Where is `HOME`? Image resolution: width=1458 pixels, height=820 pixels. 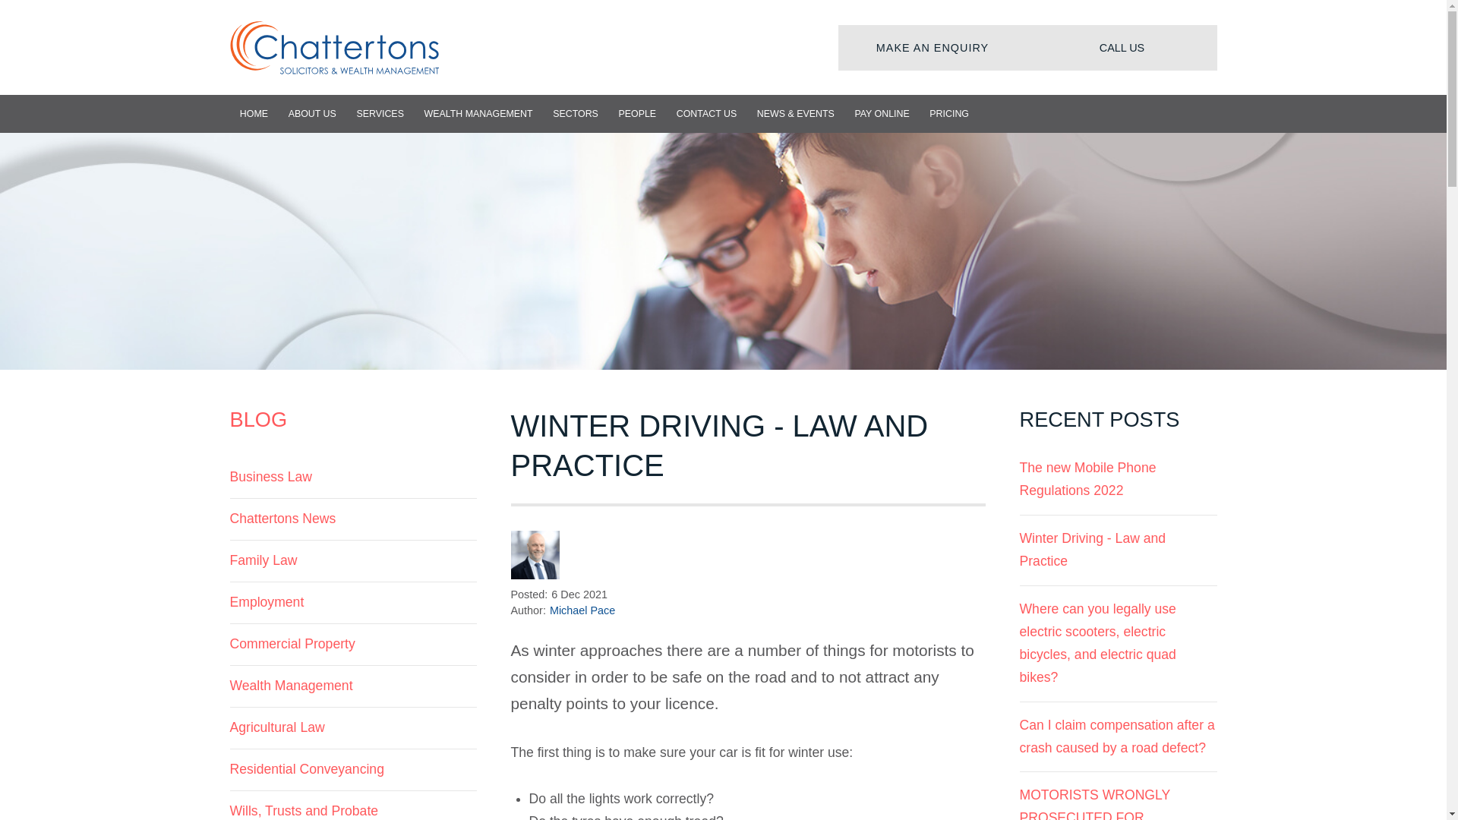
HOME is located at coordinates (254, 114).